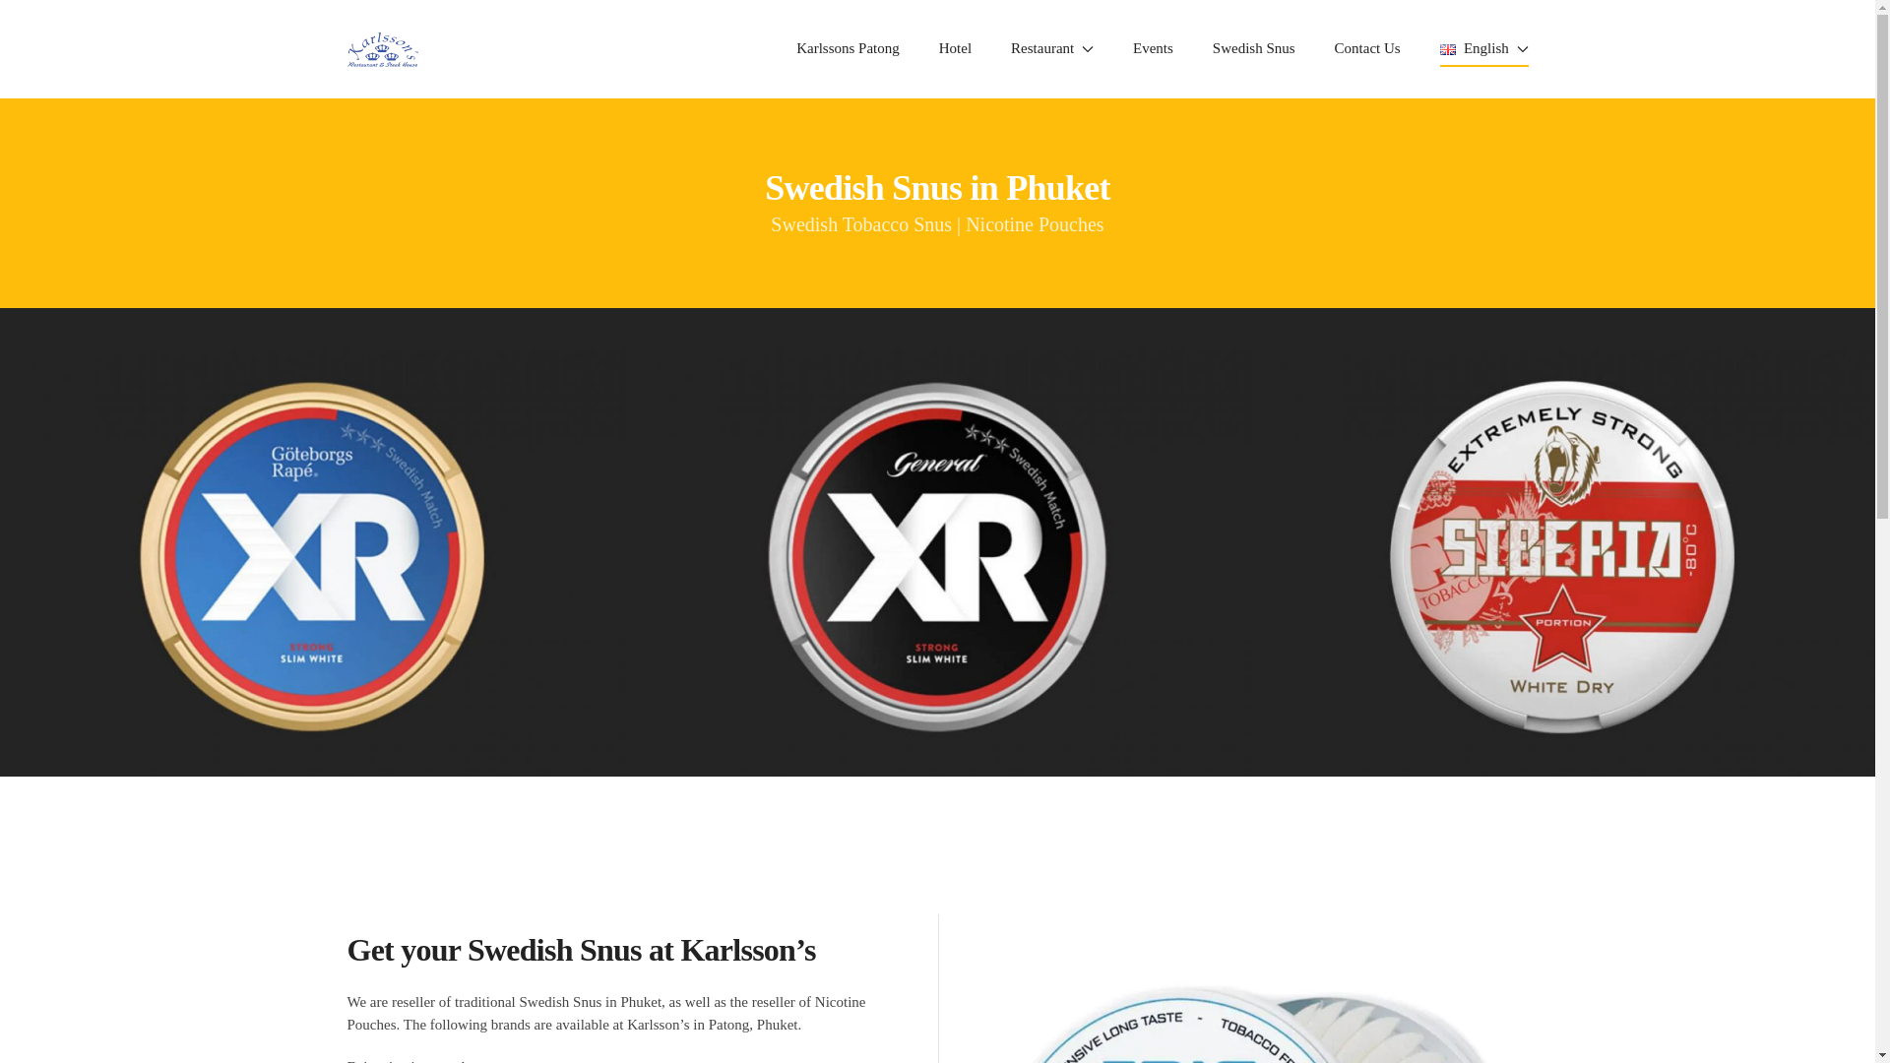  What do you see at coordinates (847, 48) in the screenshot?
I see `Karlssons Patong` at bounding box center [847, 48].